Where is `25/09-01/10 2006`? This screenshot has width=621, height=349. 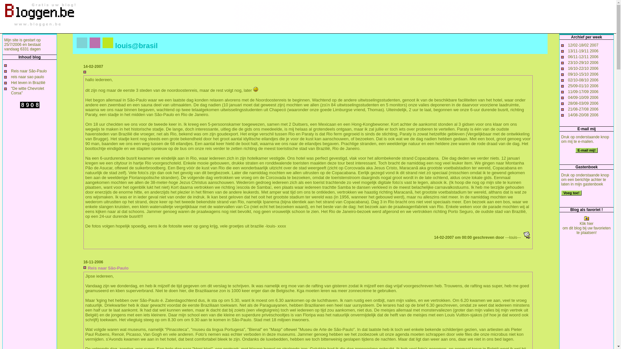
25/09-01/10 2006 is located at coordinates (583, 86).